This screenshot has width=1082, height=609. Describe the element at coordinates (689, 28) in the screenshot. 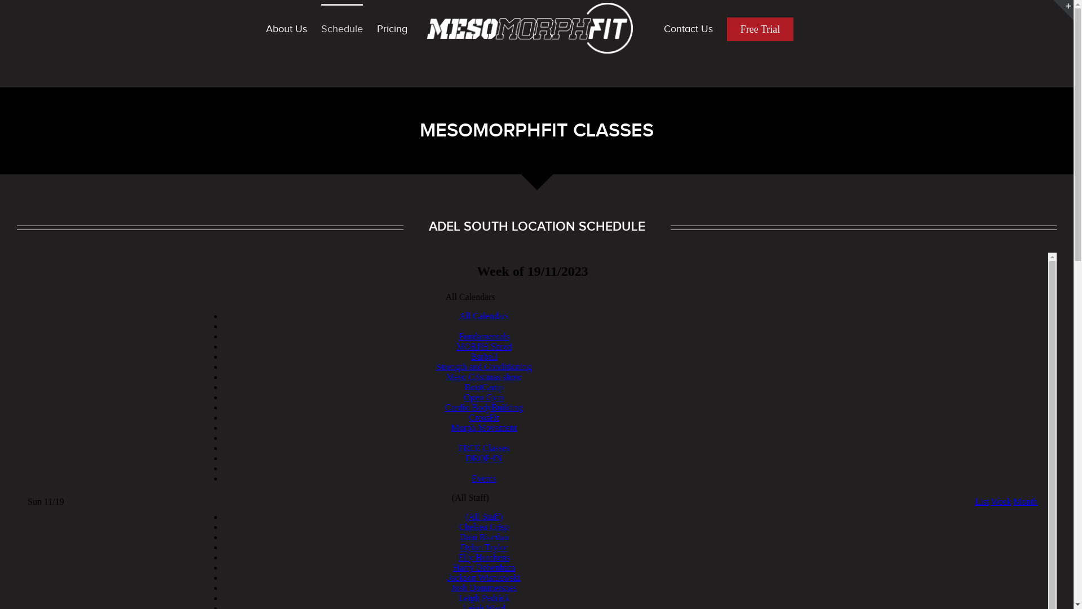

I see `Contact Us` at that location.